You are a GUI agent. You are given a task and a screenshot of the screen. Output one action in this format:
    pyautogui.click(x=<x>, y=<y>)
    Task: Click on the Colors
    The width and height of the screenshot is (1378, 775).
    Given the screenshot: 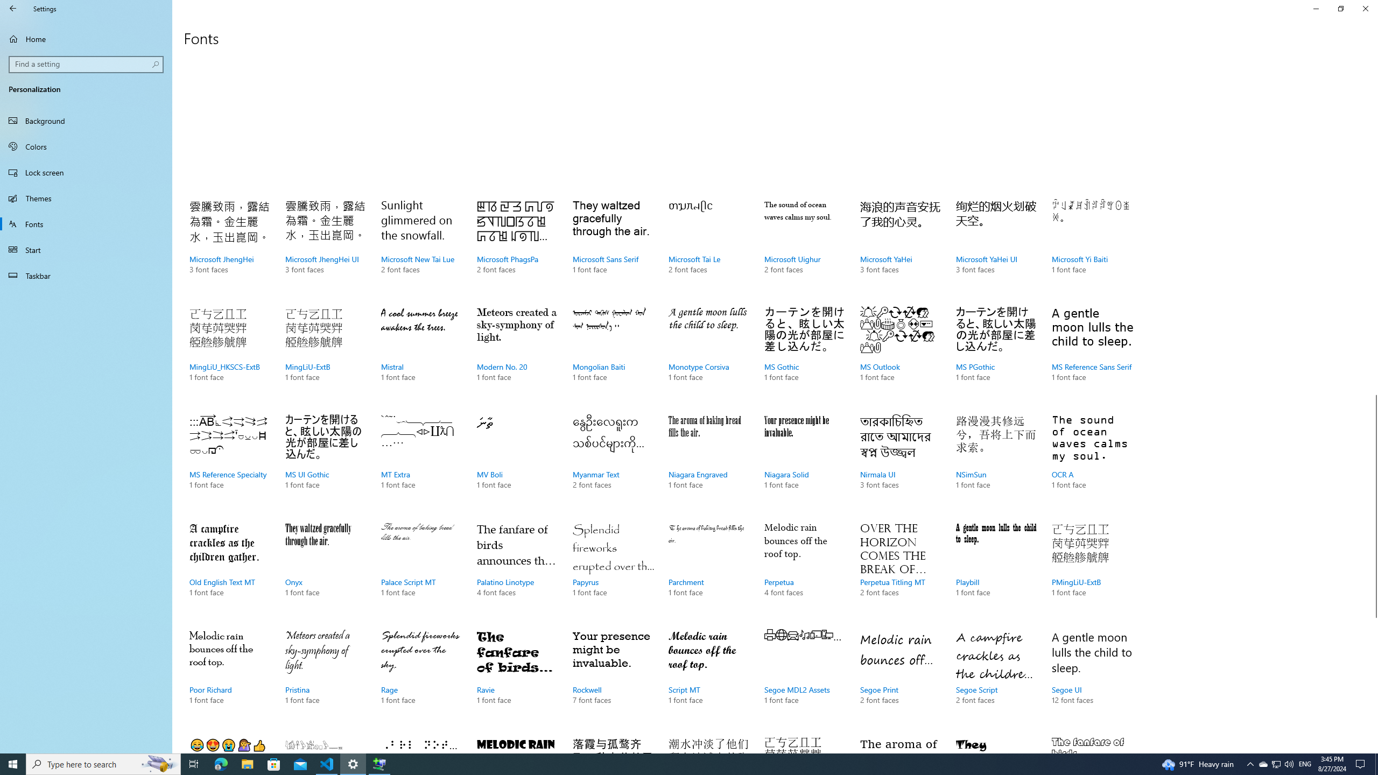 What is the action you would take?
    pyautogui.click(x=86, y=146)
    